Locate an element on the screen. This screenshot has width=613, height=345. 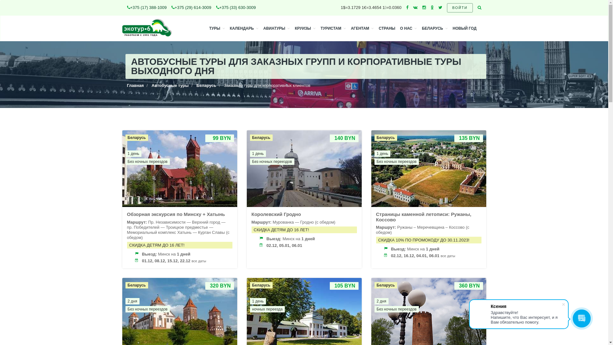
+375 (29) 614-3009 is located at coordinates (192, 8).